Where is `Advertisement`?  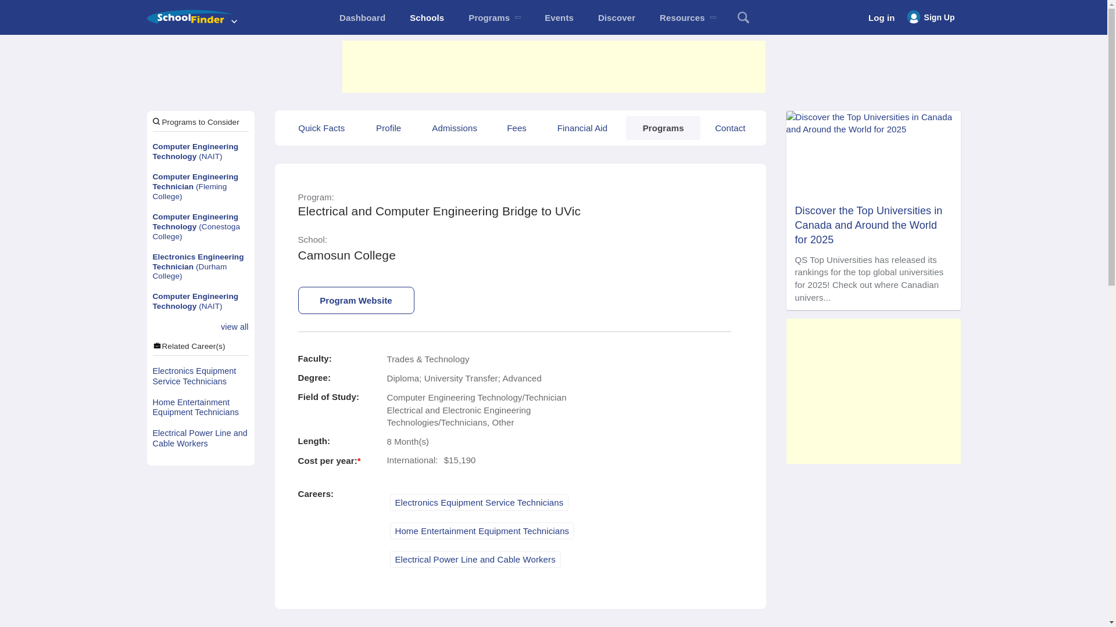
Advertisement is located at coordinates (553, 66).